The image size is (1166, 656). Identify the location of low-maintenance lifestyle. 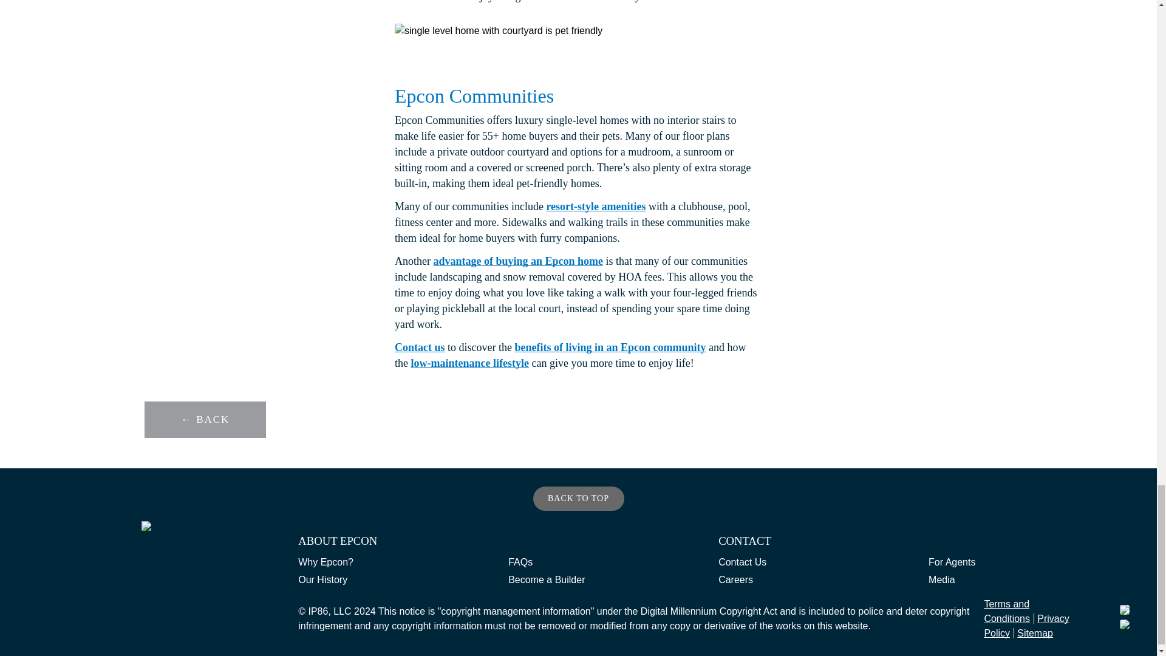
(469, 363).